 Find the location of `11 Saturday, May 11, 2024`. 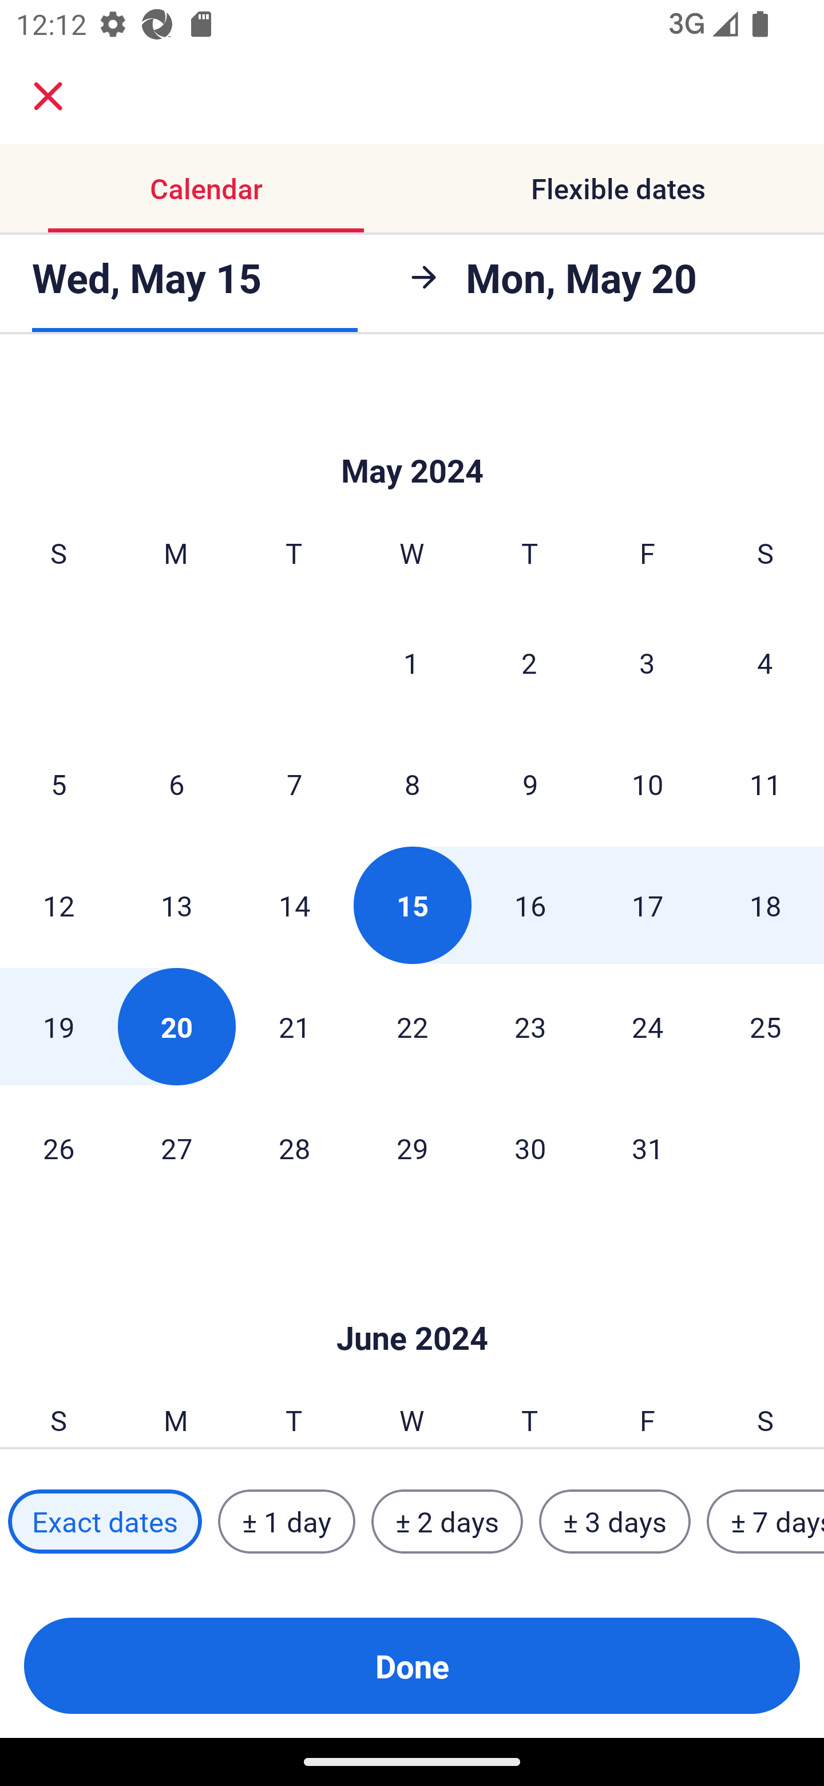

11 Saturday, May 11, 2024 is located at coordinates (766, 784).